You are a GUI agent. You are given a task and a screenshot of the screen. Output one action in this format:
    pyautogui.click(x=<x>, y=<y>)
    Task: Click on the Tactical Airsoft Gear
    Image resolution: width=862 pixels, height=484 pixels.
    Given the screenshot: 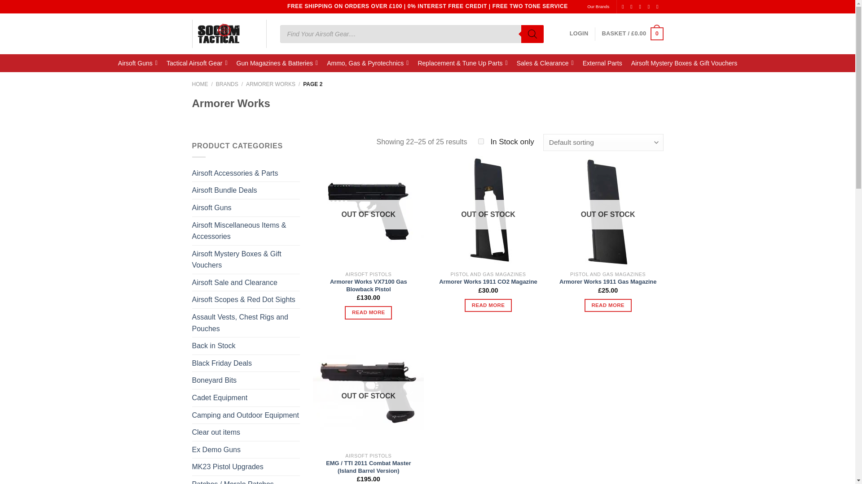 What is the action you would take?
    pyautogui.click(x=197, y=63)
    